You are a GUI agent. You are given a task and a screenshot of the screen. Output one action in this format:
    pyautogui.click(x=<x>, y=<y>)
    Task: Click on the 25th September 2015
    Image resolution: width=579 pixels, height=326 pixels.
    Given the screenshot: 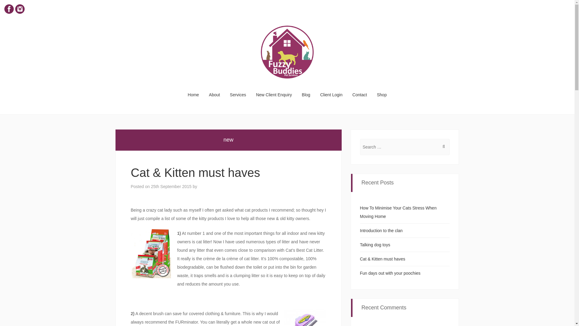 What is the action you would take?
    pyautogui.click(x=171, y=187)
    